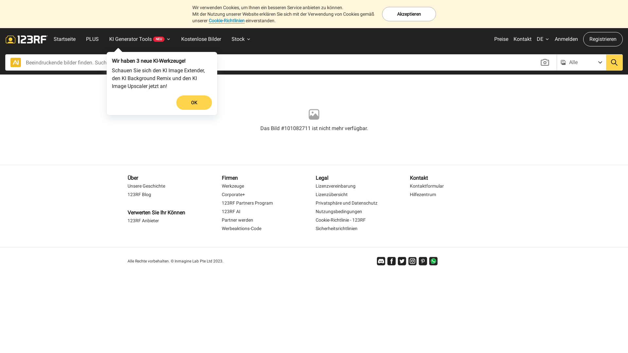  I want to click on Registrieren, so click(603, 39).